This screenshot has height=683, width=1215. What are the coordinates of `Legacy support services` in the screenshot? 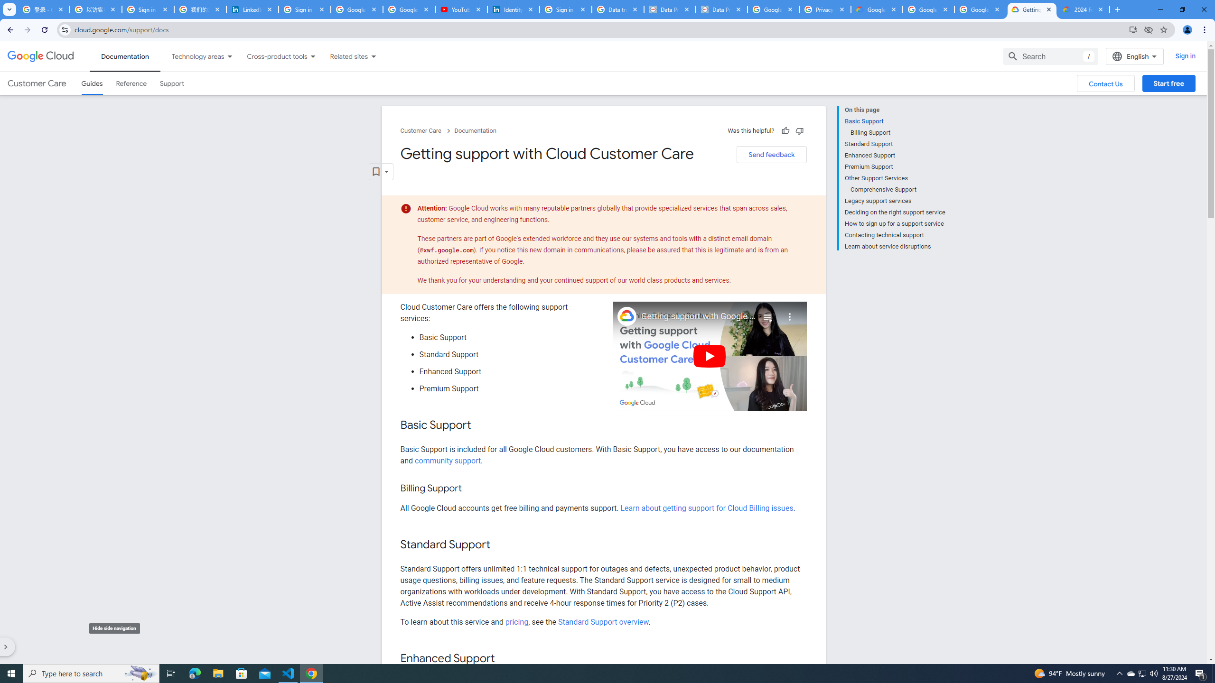 It's located at (895, 201).